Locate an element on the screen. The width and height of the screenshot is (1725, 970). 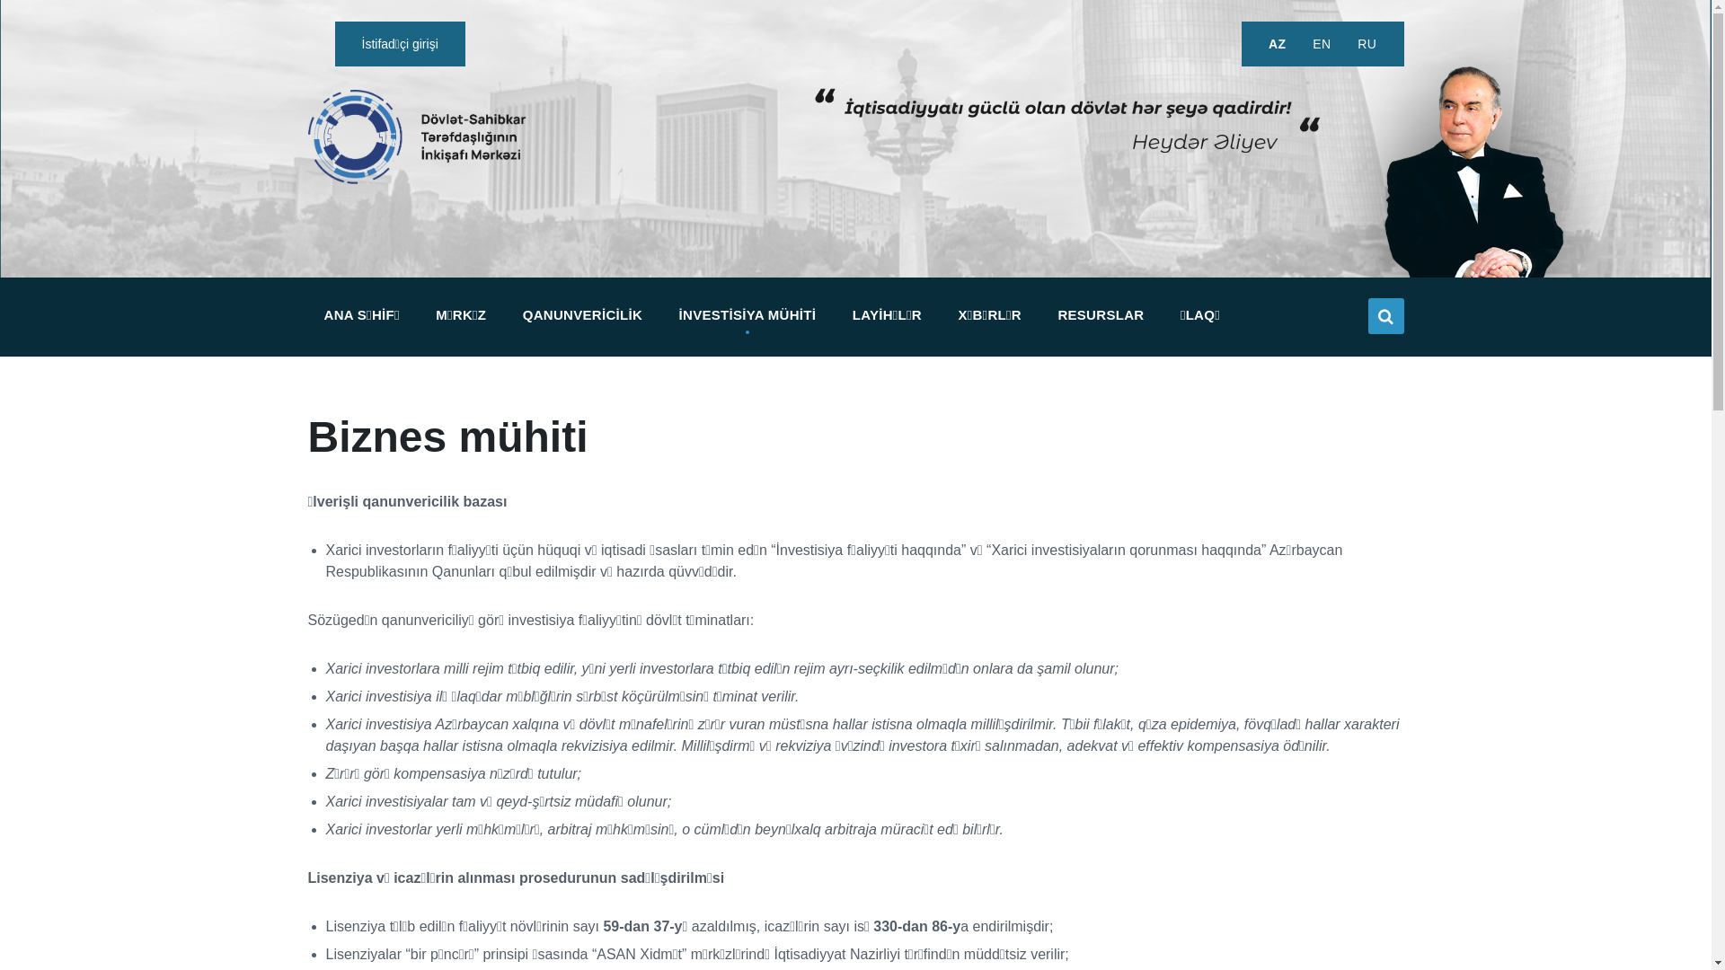
AZ is located at coordinates (1278, 44).